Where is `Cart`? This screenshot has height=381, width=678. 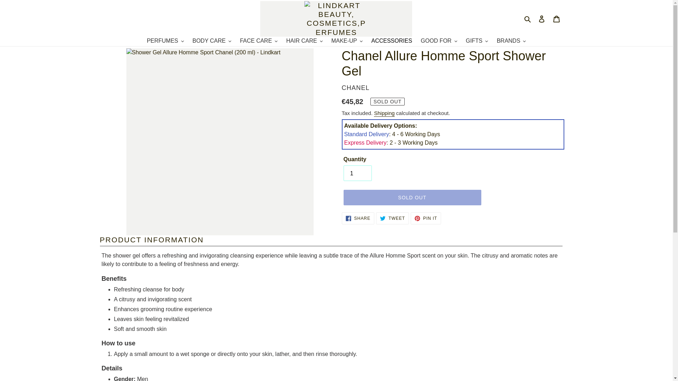 Cart is located at coordinates (557, 18).